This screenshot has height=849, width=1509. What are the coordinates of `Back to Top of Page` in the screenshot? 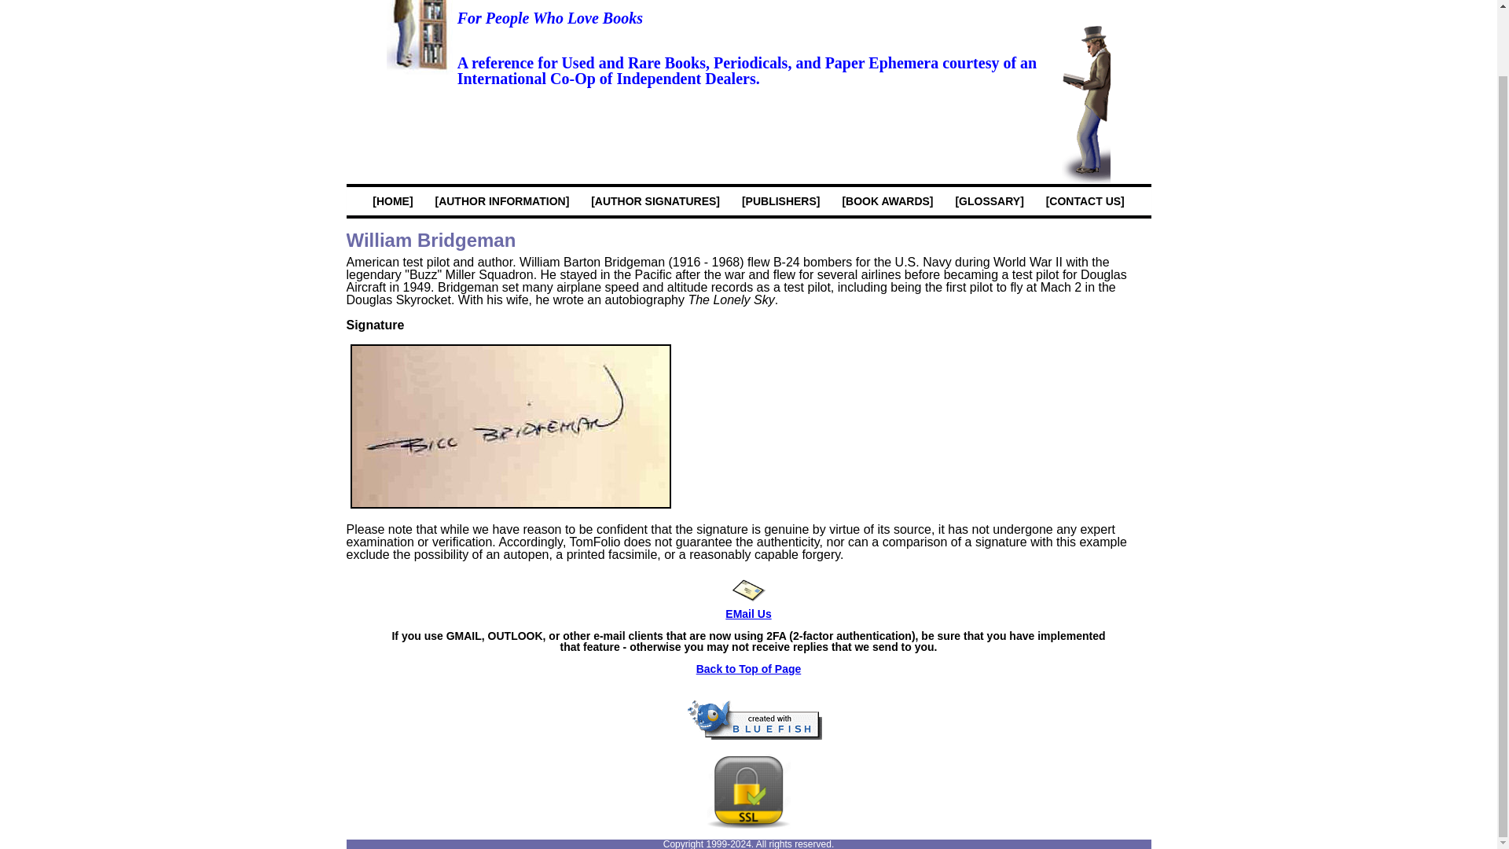 It's located at (748, 668).